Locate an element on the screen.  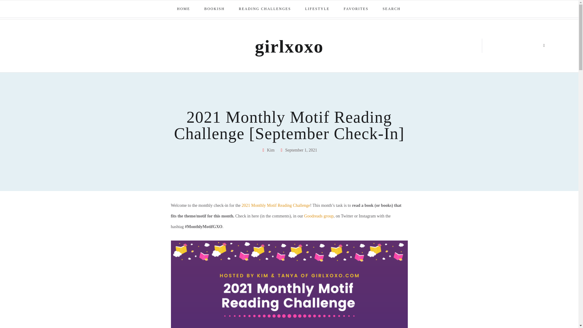
SEARCH is located at coordinates (392, 9).